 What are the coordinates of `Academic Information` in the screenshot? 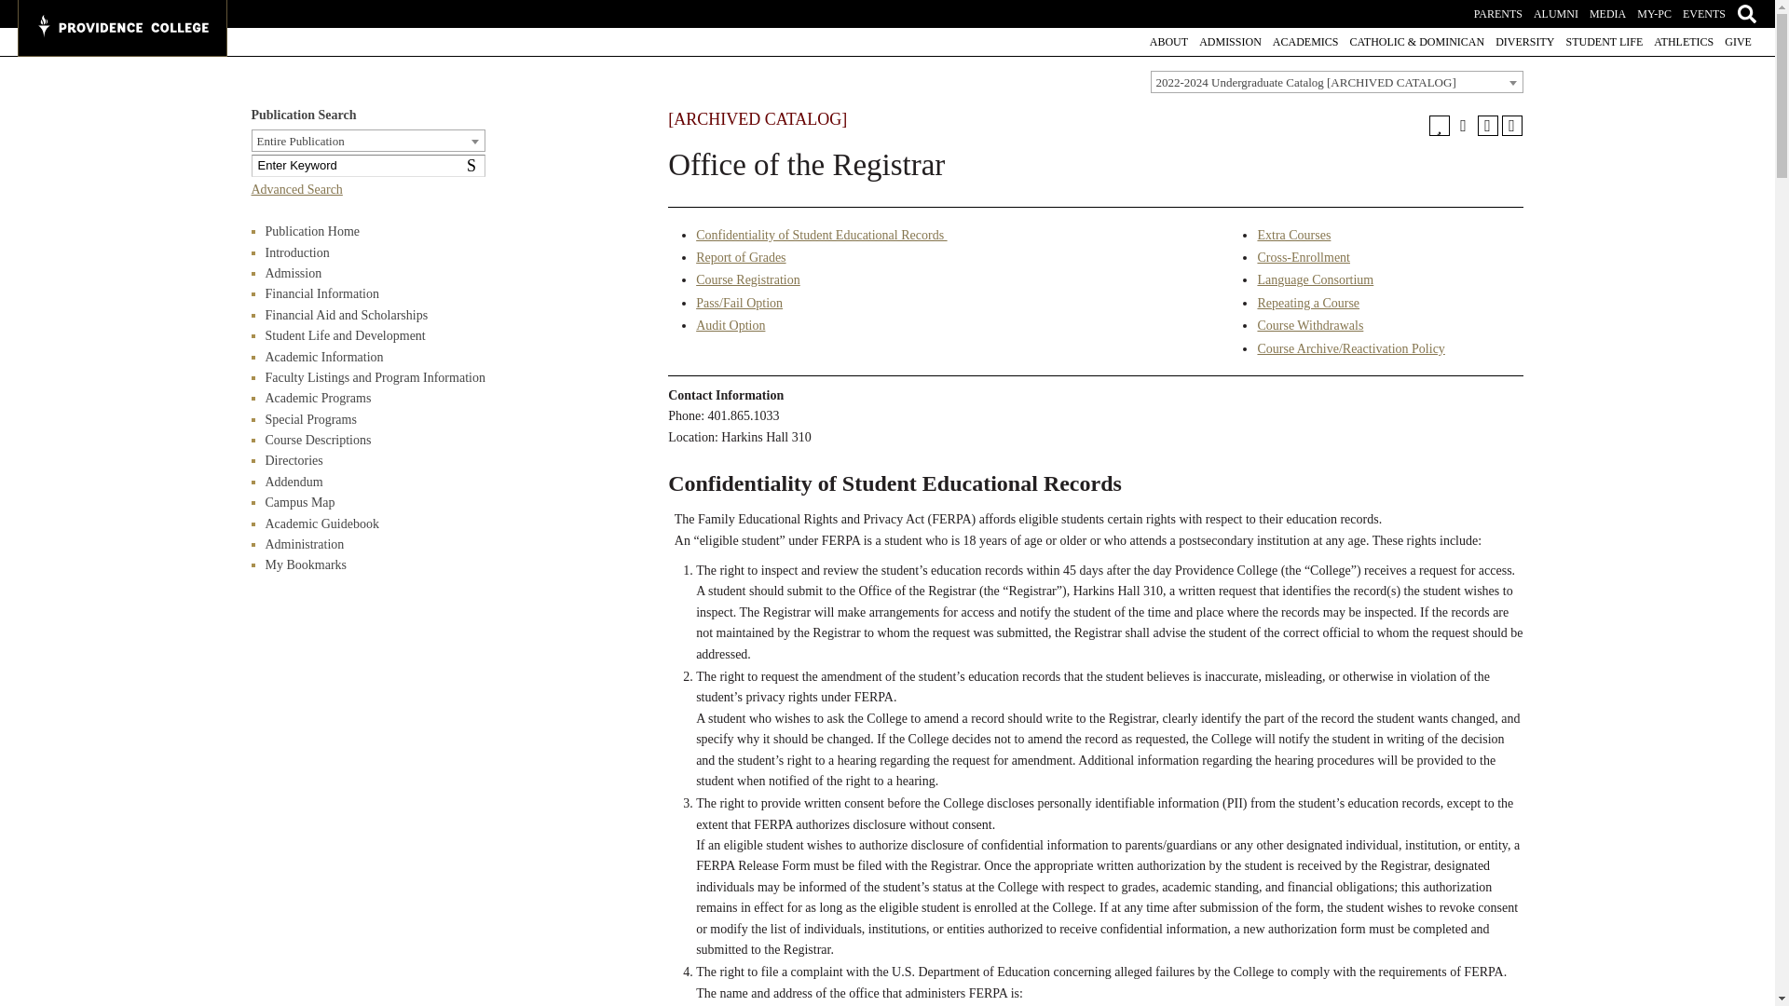 It's located at (323, 356).